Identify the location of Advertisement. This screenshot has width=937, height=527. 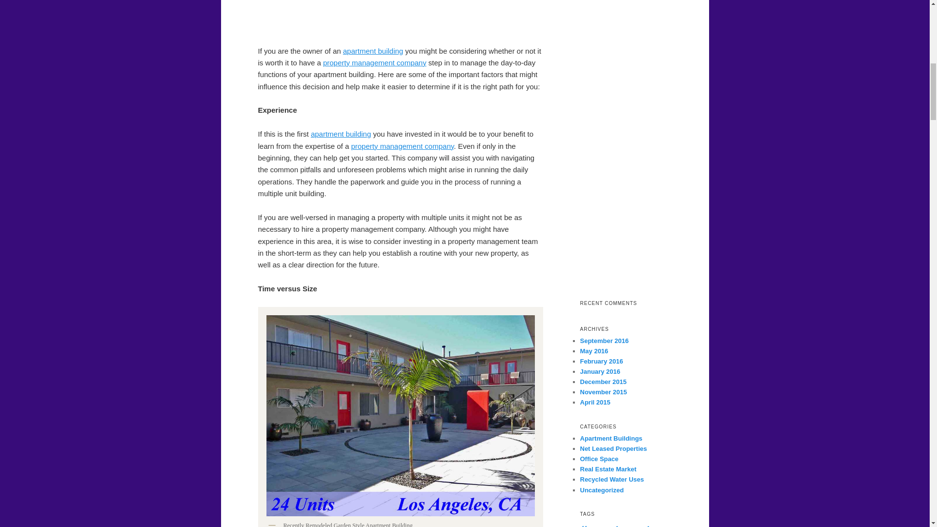
(400, 20).